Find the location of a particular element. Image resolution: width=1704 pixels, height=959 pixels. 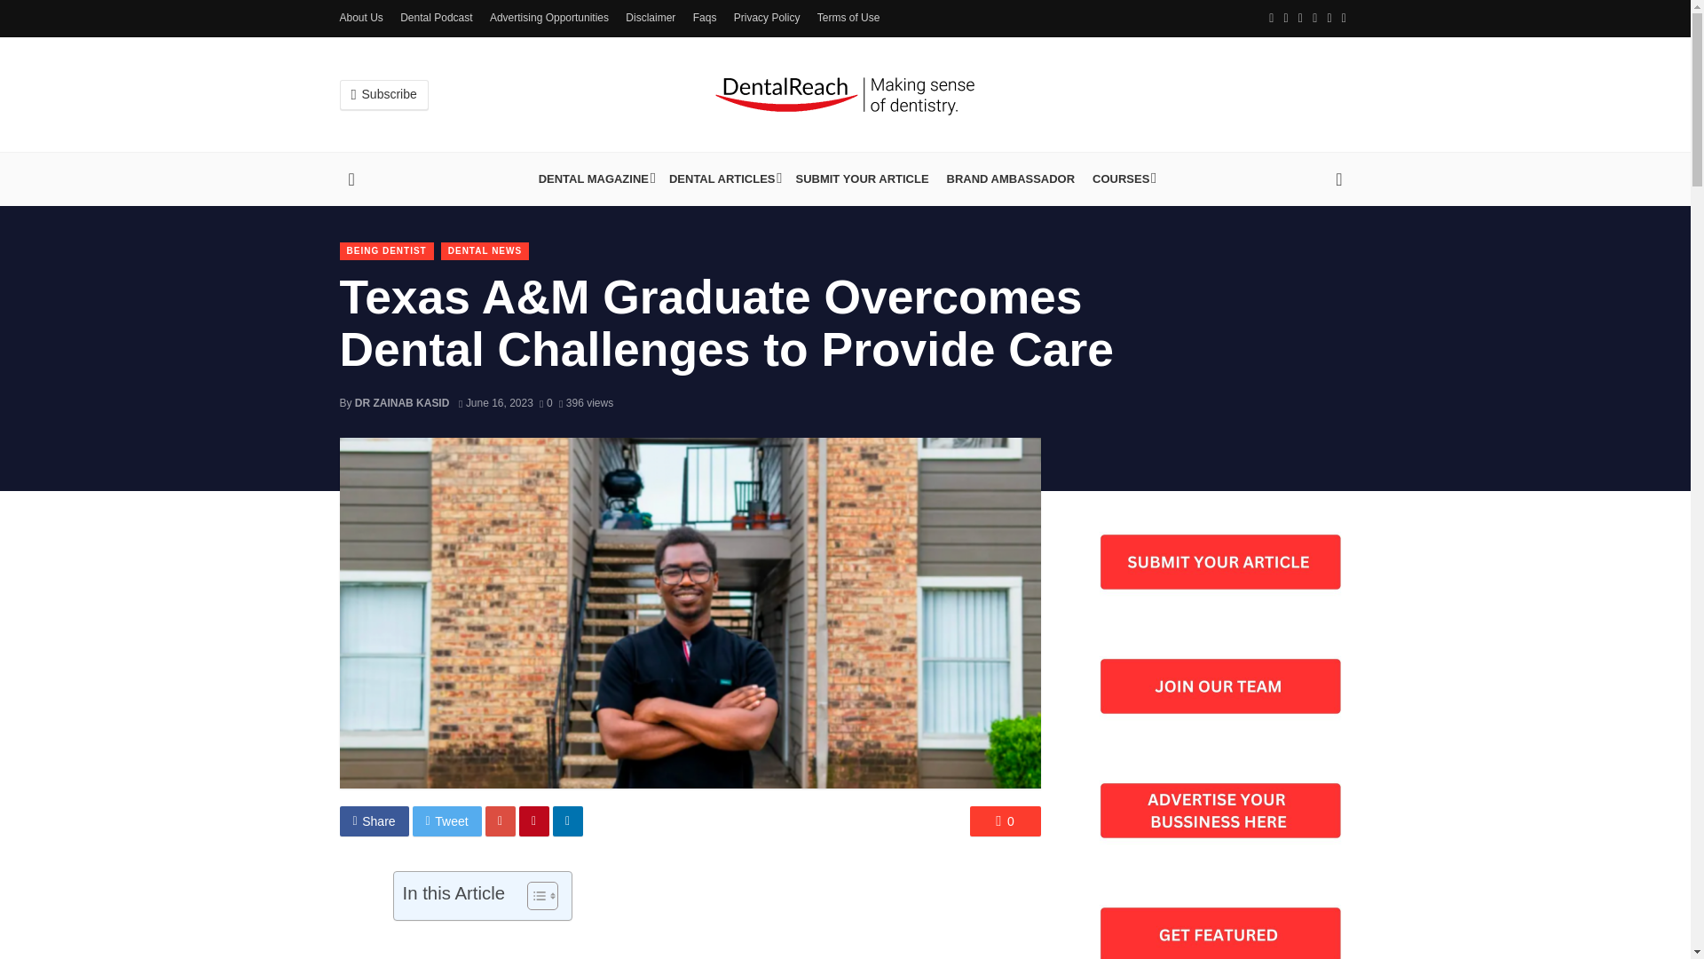

Terms of Use is located at coordinates (848, 18).